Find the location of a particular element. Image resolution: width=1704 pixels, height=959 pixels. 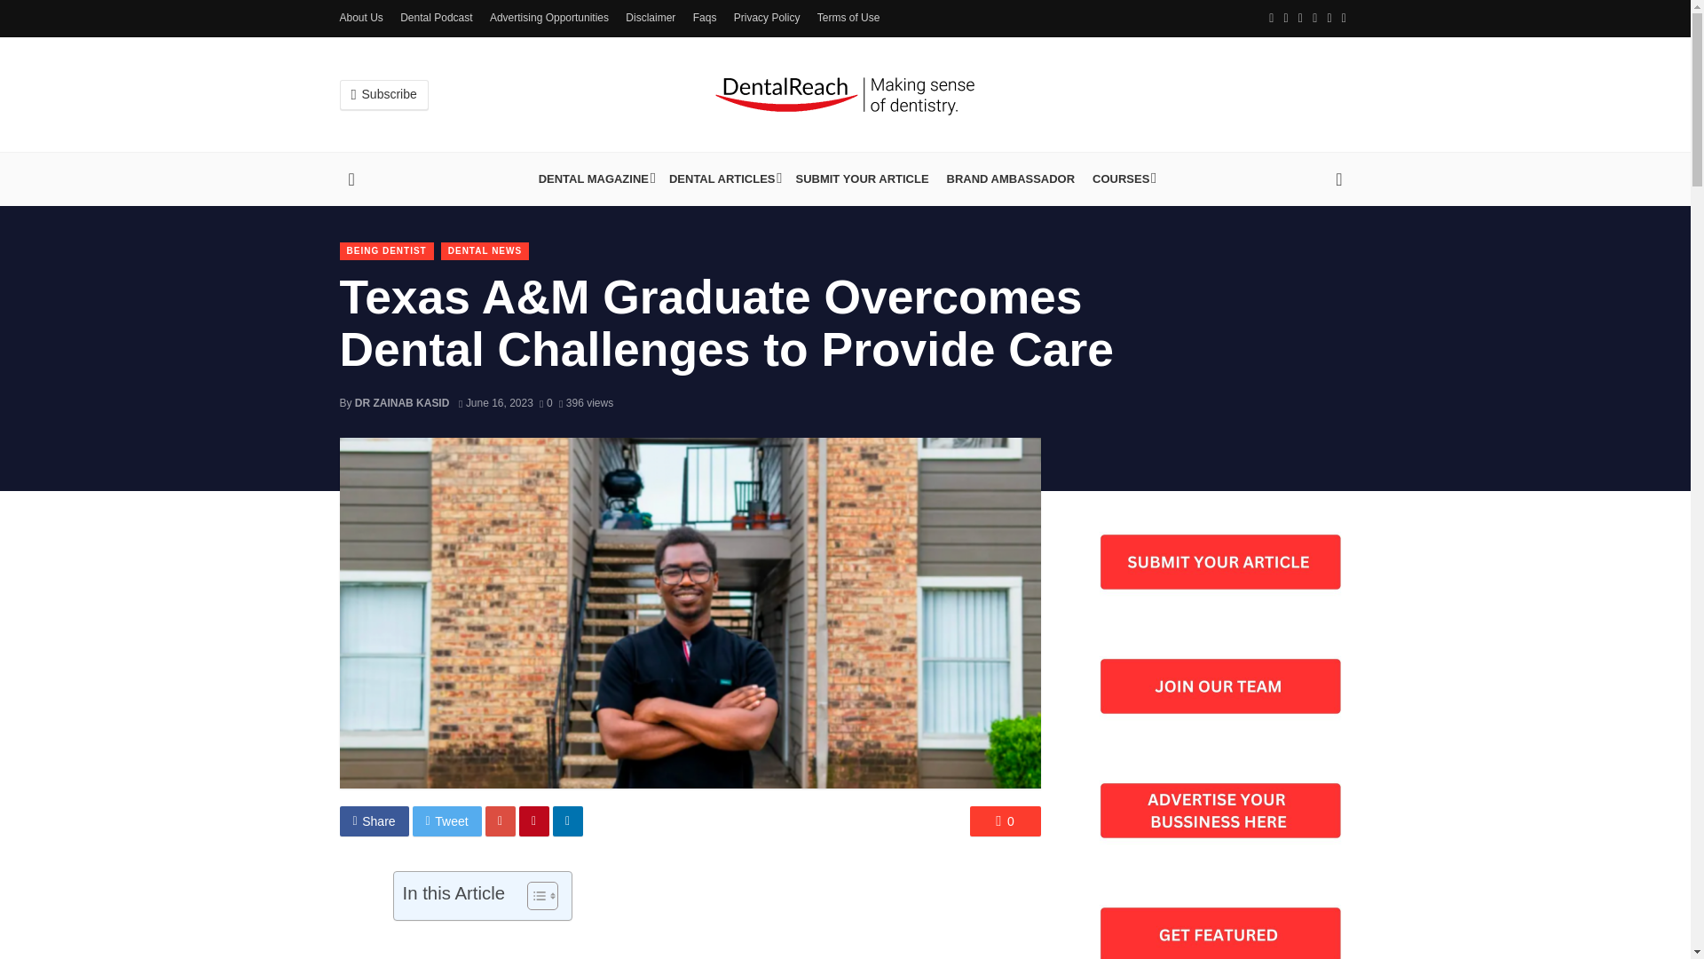

Terms of Use is located at coordinates (848, 18).